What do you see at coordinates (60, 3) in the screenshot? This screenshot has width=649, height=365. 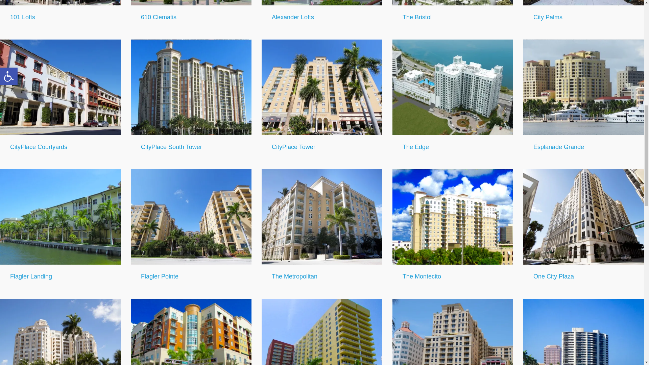 I see `101 Lofts` at bounding box center [60, 3].